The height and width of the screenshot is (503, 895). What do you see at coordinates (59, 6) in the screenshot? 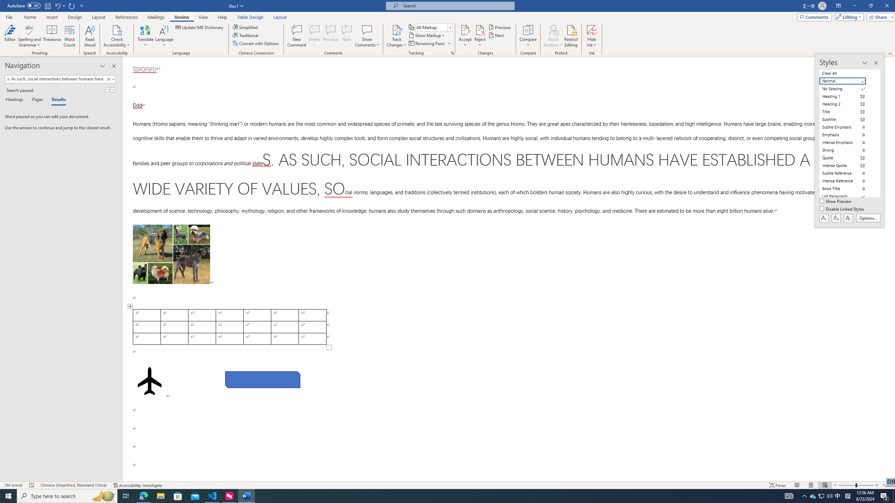
I see `Undo Style` at bounding box center [59, 6].